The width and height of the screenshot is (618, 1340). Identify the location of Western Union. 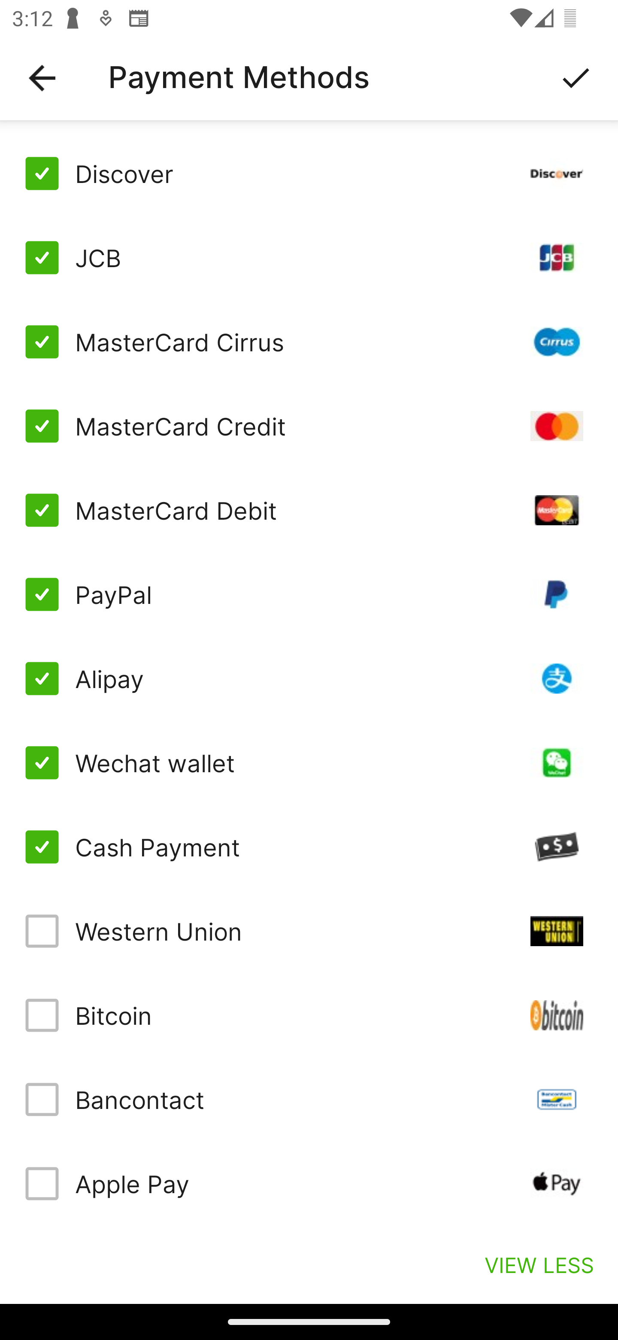
(309, 930).